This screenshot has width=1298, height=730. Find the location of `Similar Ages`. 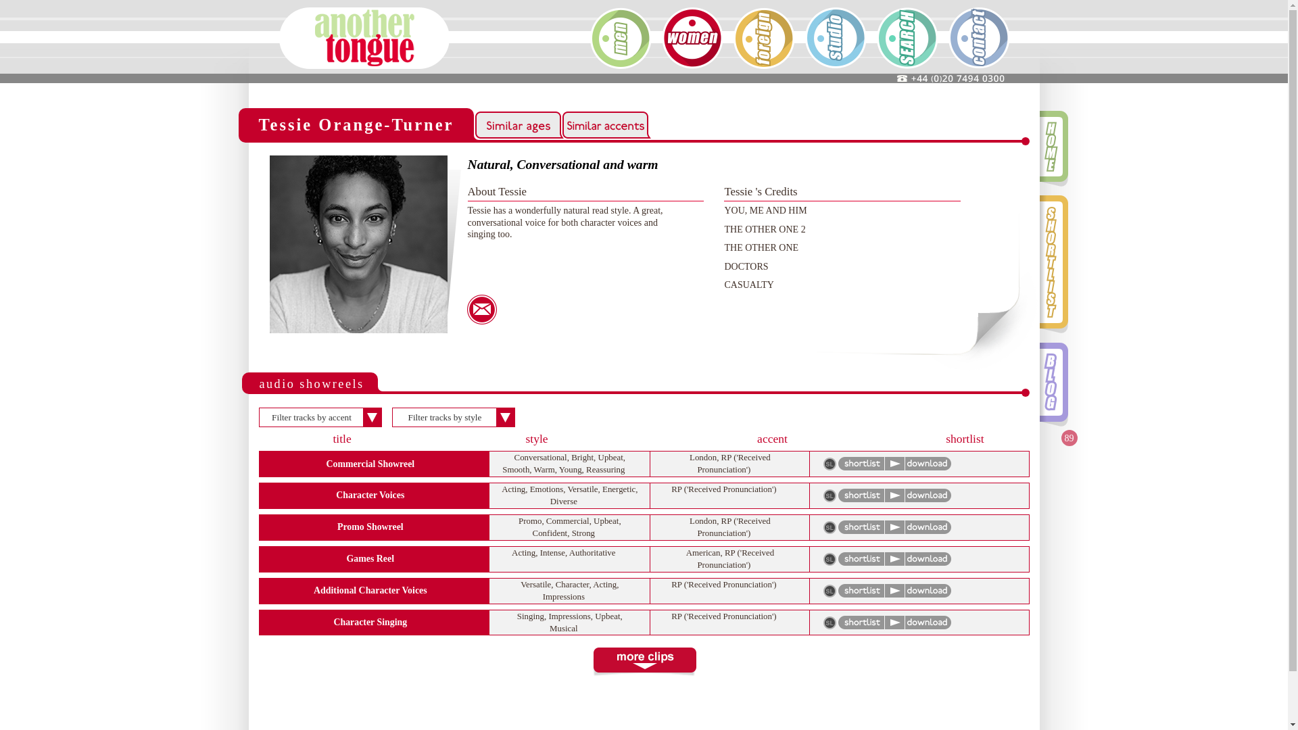

Similar Ages is located at coordinates (518, 125).